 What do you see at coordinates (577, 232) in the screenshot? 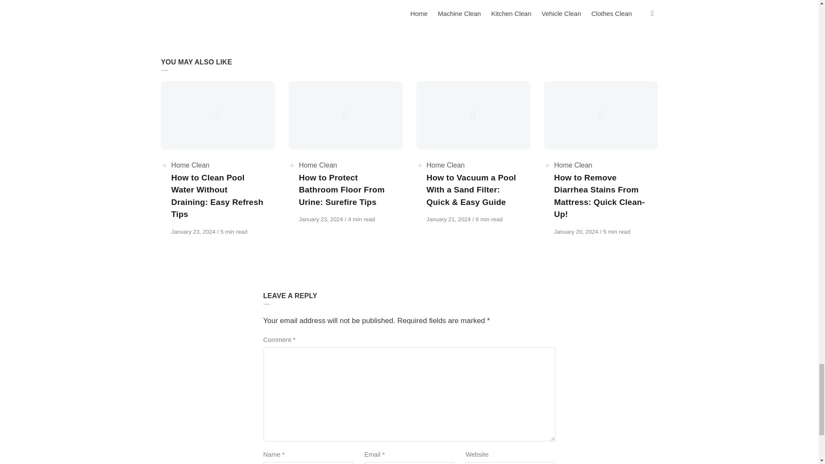
I see `January 20, 2024` at bounding box center [577, 232].